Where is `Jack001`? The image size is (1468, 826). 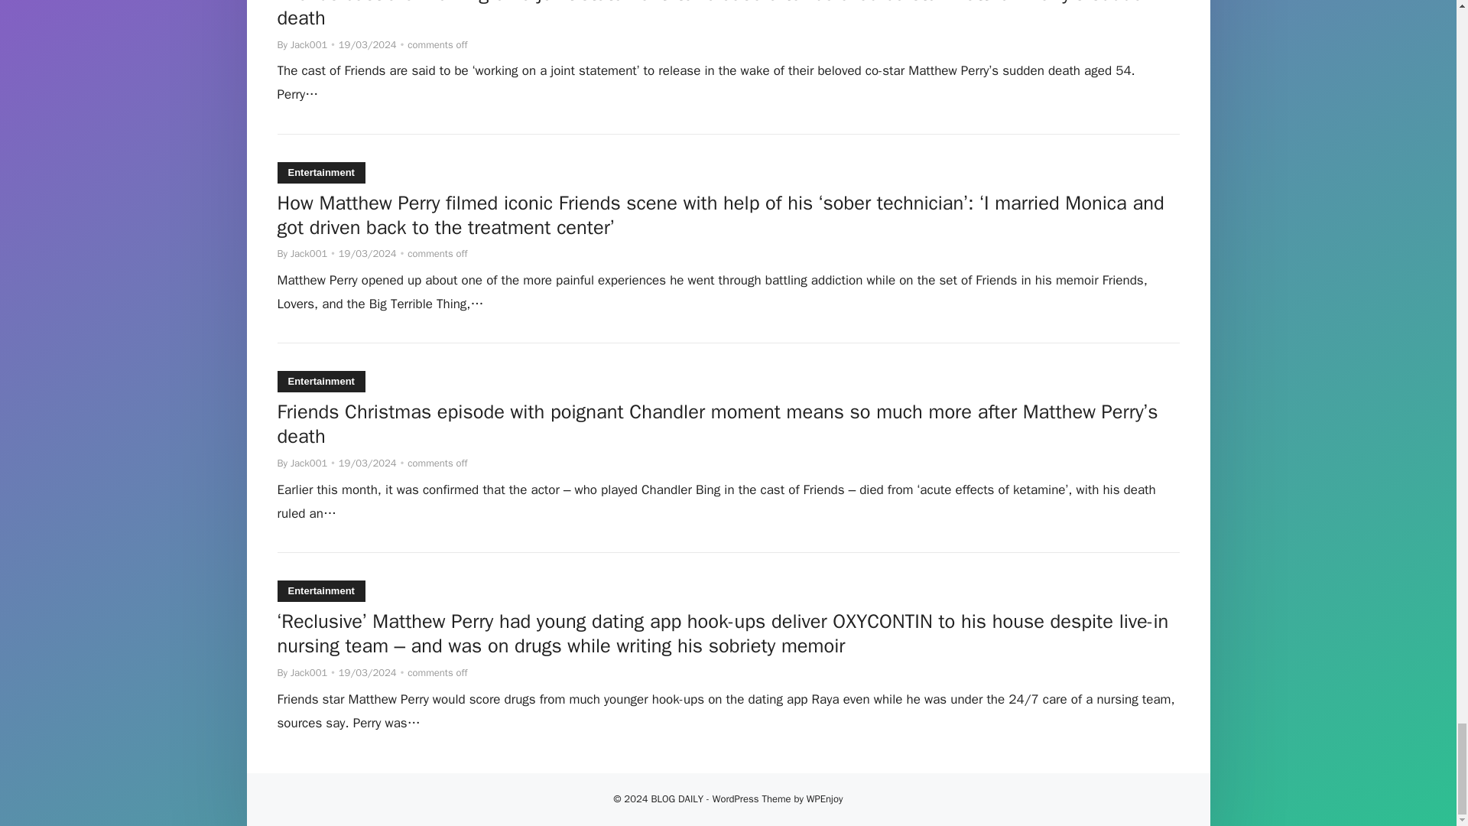
Jack001 is located at coordinates (309, 253).